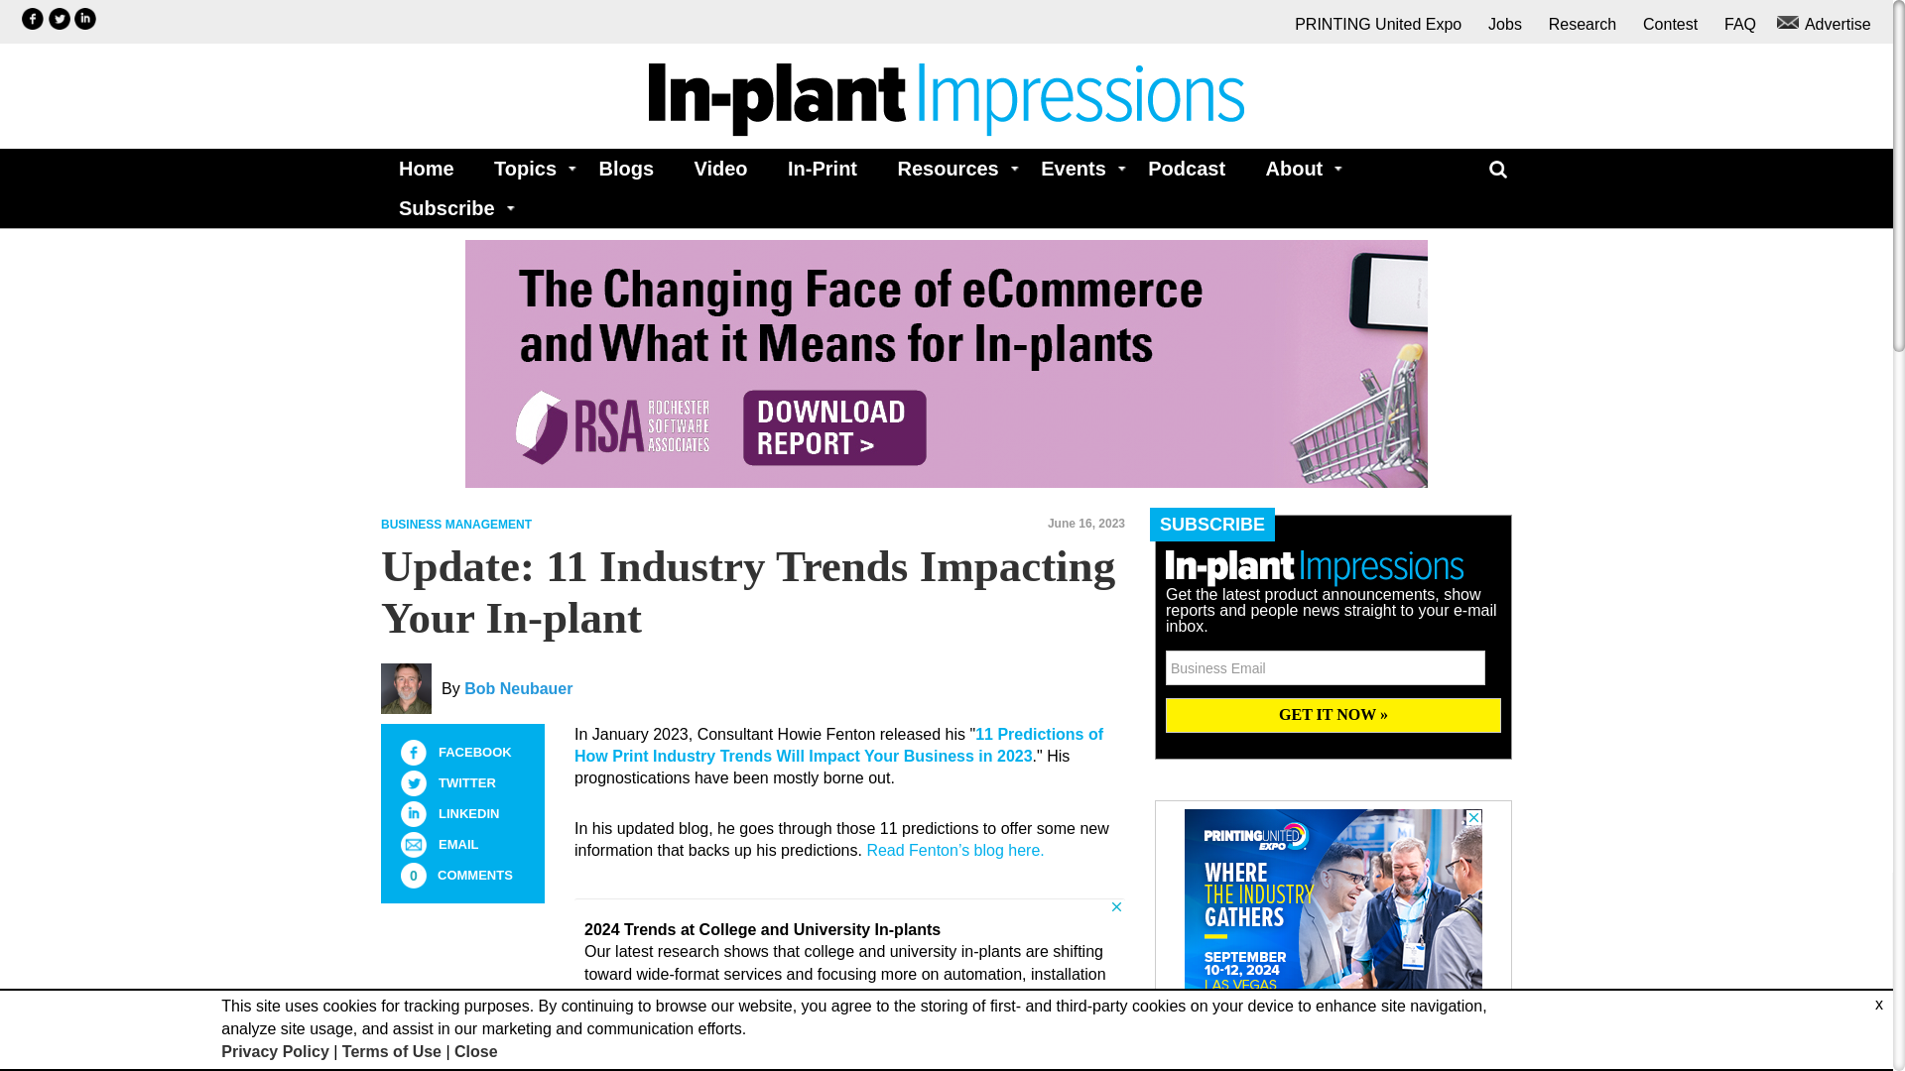 This screenshot has height=1071, width=1905. Describe the element at coordinates (526, 169) in the screenshot. I see `Topics` at that location.